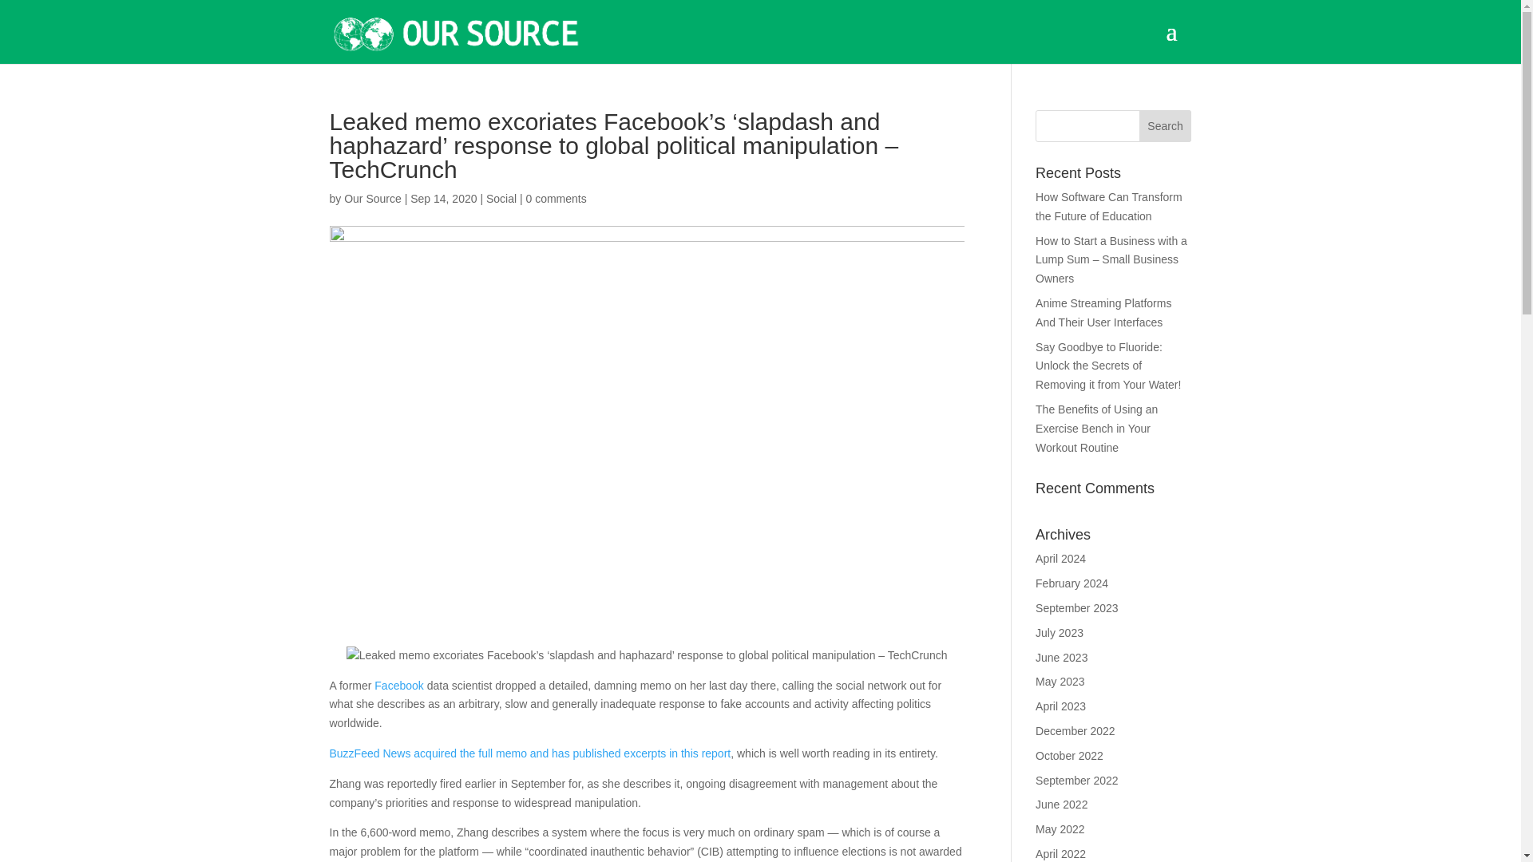  Describe the element at coordinates (501, 198) in the screenshot. I see `Social` at that location.